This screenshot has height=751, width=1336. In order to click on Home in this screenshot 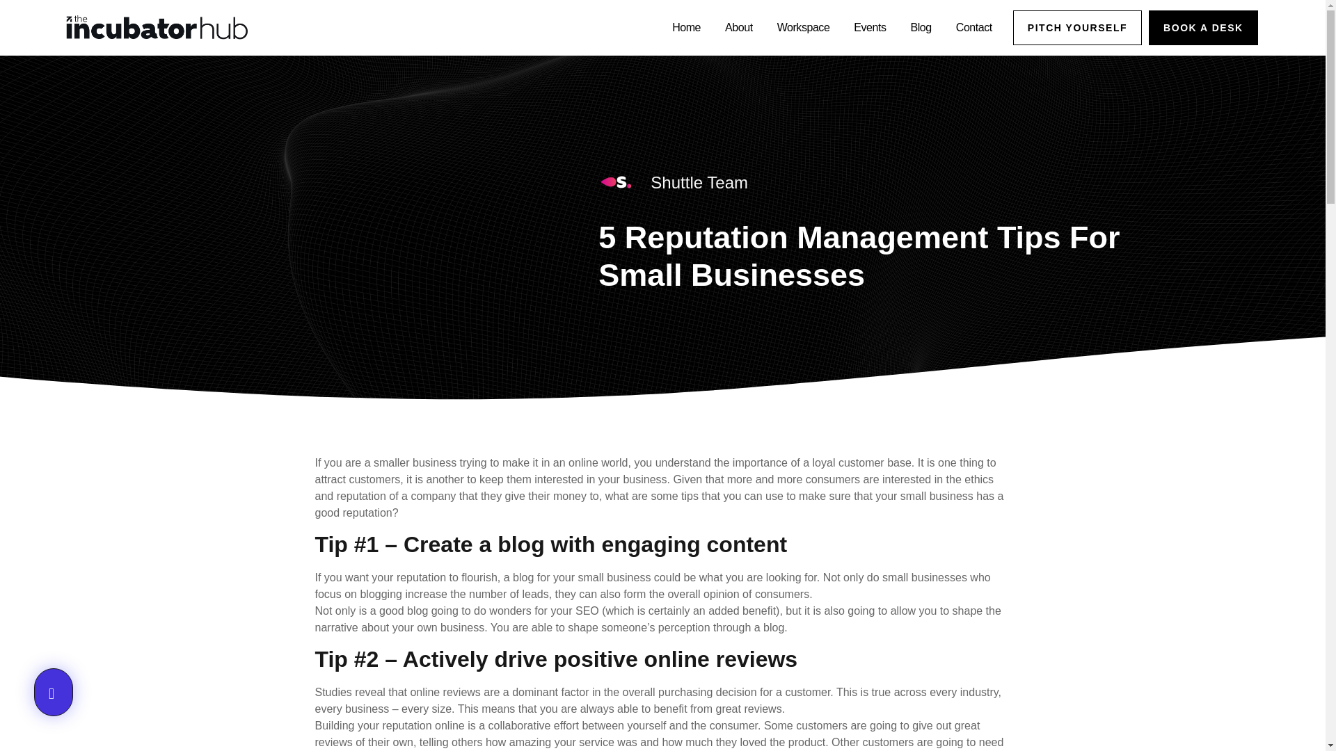, I will do `click(686, 28)`.